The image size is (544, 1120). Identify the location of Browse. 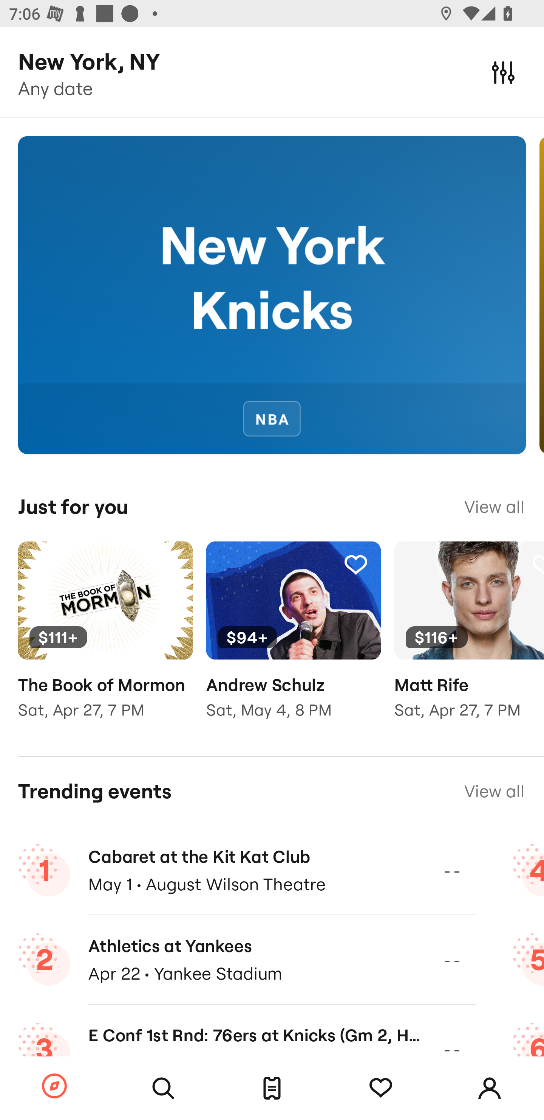
(54, 1087).